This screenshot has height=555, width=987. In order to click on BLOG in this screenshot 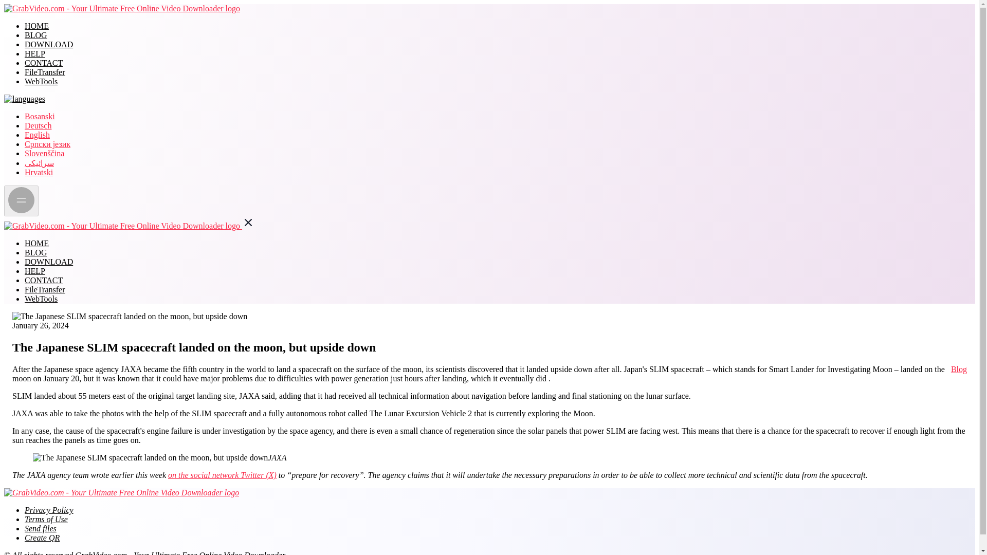, I will do `click(36, 252)`.